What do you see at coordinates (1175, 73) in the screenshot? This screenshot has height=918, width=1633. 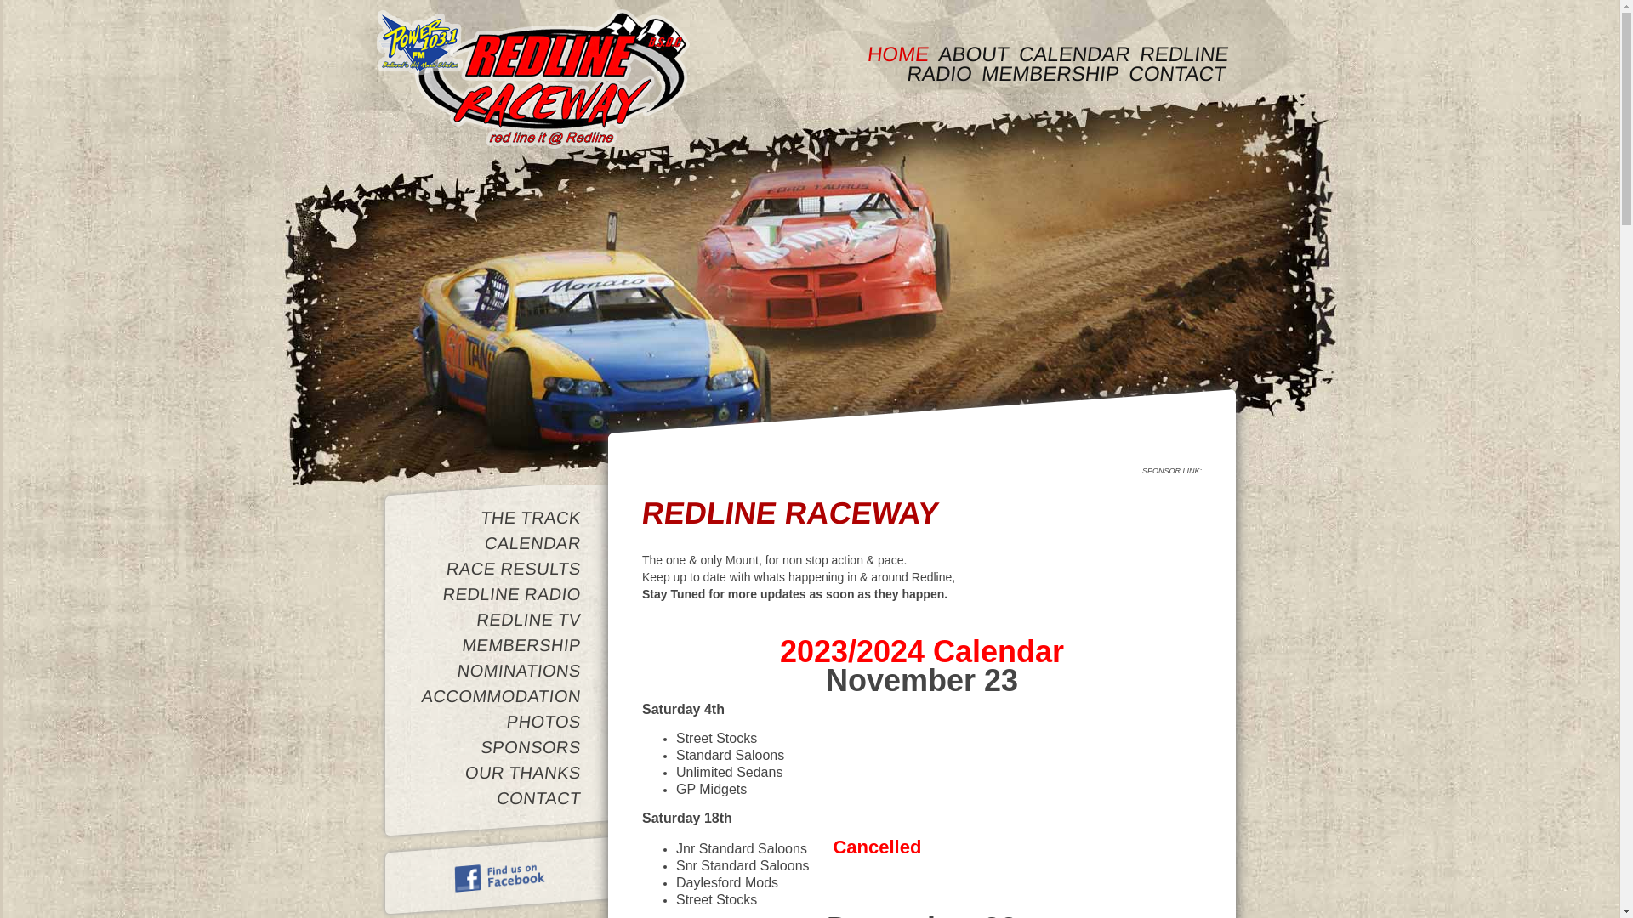 I see `CONTACT` at bounding box center [1175, 73].